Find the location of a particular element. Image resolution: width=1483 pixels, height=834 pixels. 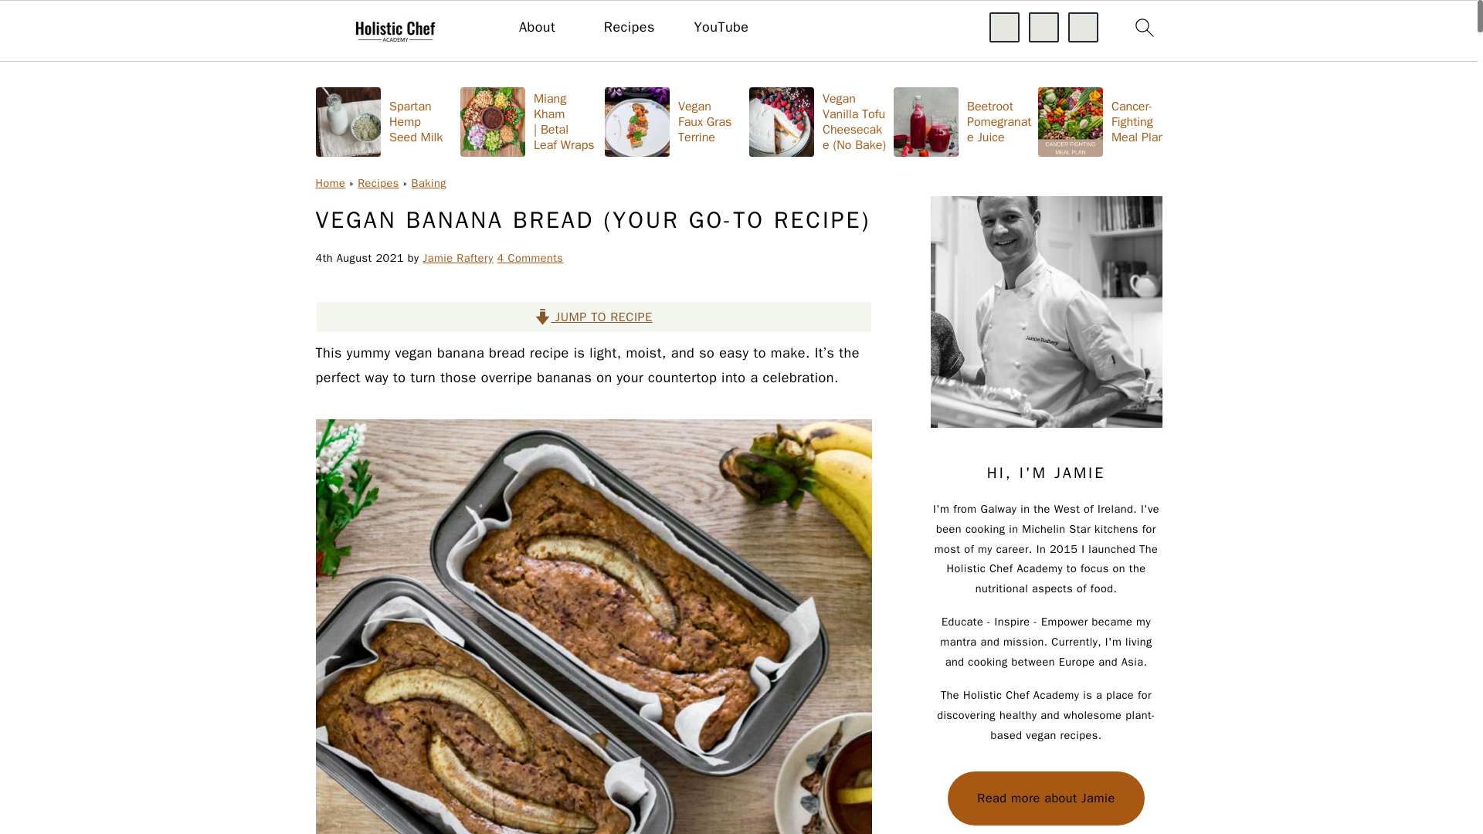

Cancer-Fighting Meal Plan is located at coordinates (1108, 120).